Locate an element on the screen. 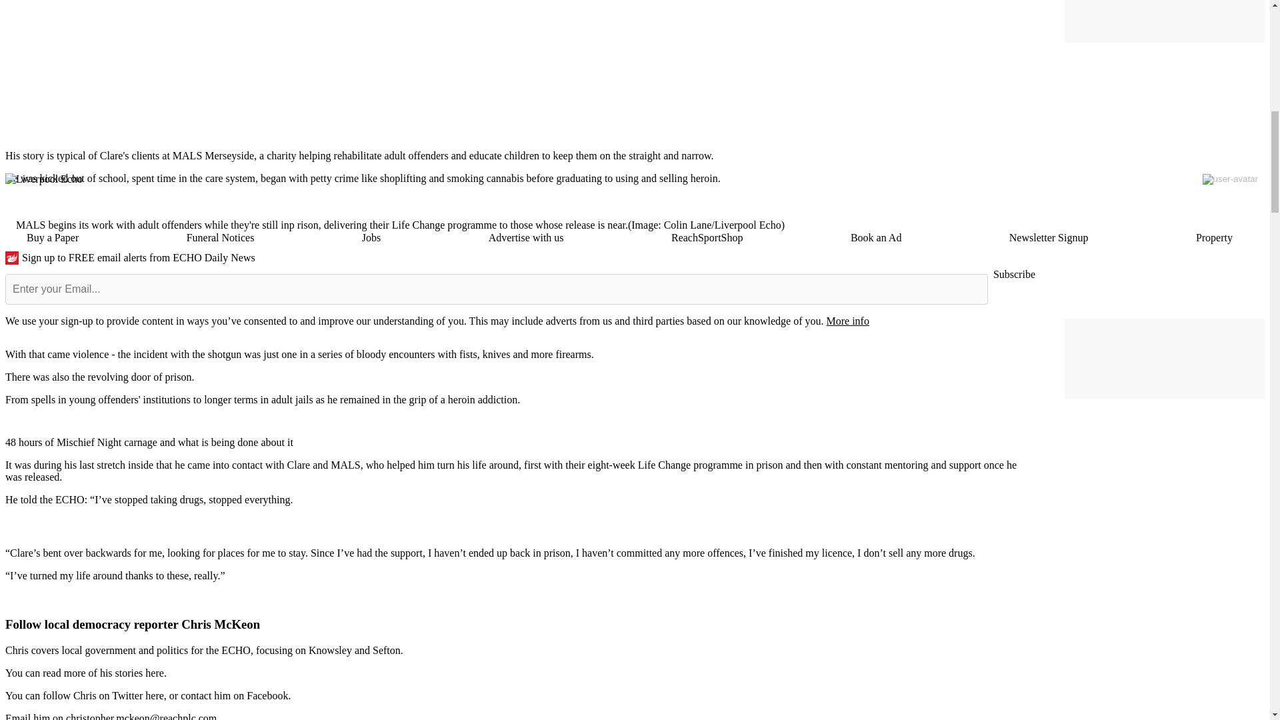 The width and height of the screenshot is (1280, 720). the ECHO is located at coordinates (61, 499).